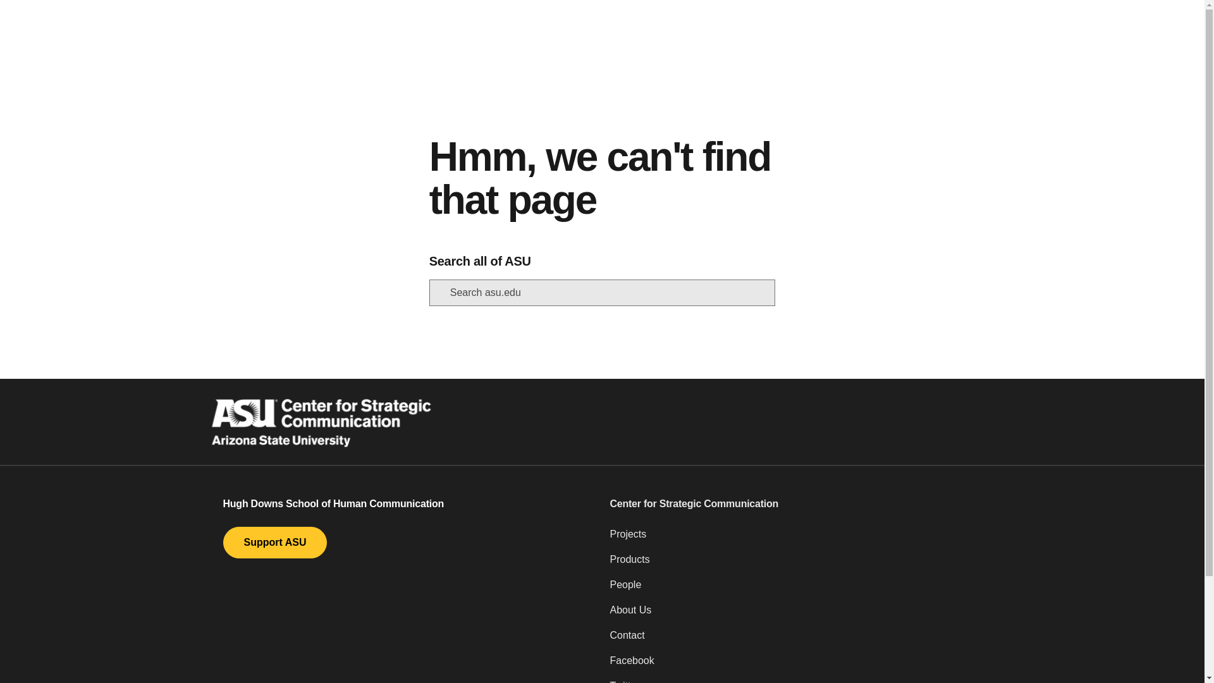  I want to click on Center for Strategic Communication, so click(795, 503).